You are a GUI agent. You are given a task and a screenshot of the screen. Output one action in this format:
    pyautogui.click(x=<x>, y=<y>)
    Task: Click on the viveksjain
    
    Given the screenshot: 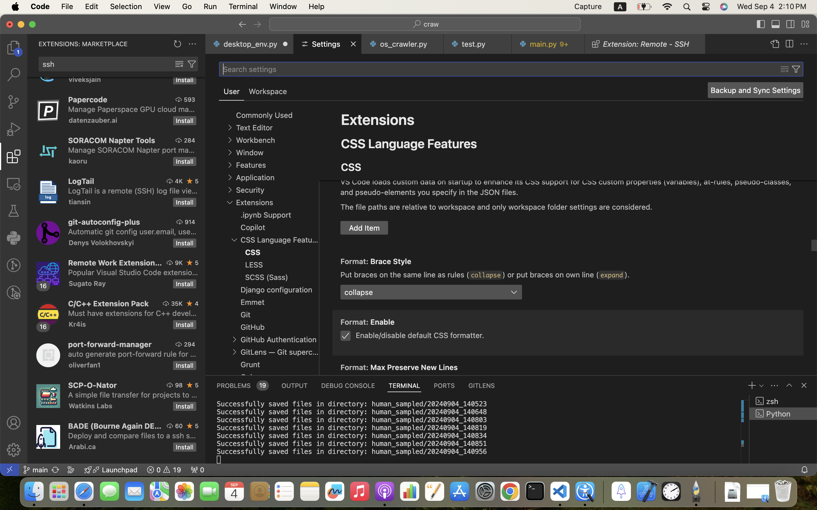 What is the action you would take?
    pyautogui.click(x=85, y=80)
    